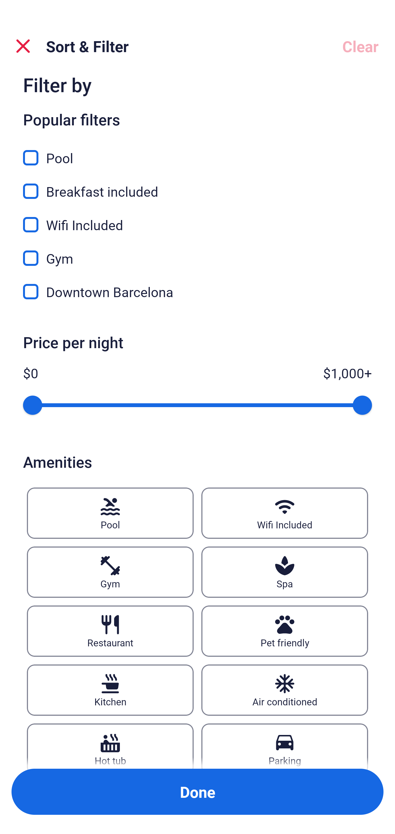 The width and height of the screenshot is (395, 834). I want to click on Hot tub, so click(110, 746).